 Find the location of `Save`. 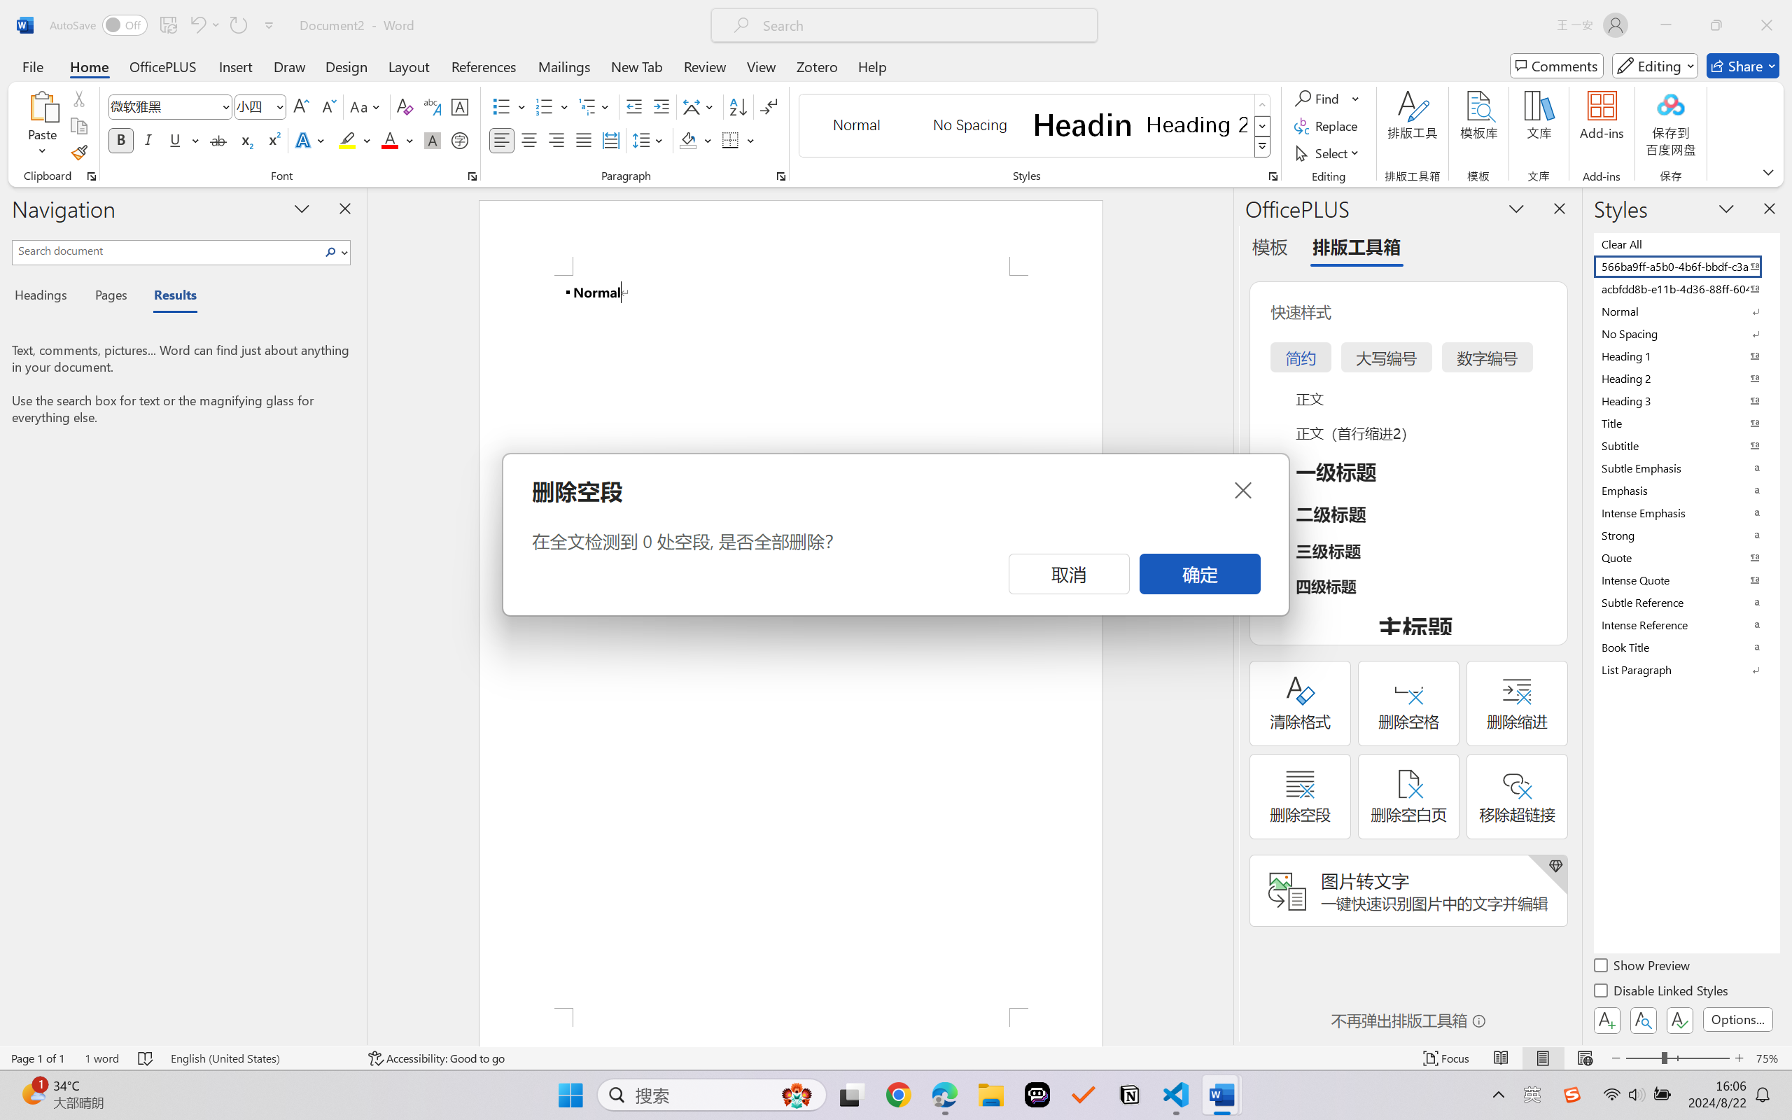

Save is located at coordinates (168, 25).